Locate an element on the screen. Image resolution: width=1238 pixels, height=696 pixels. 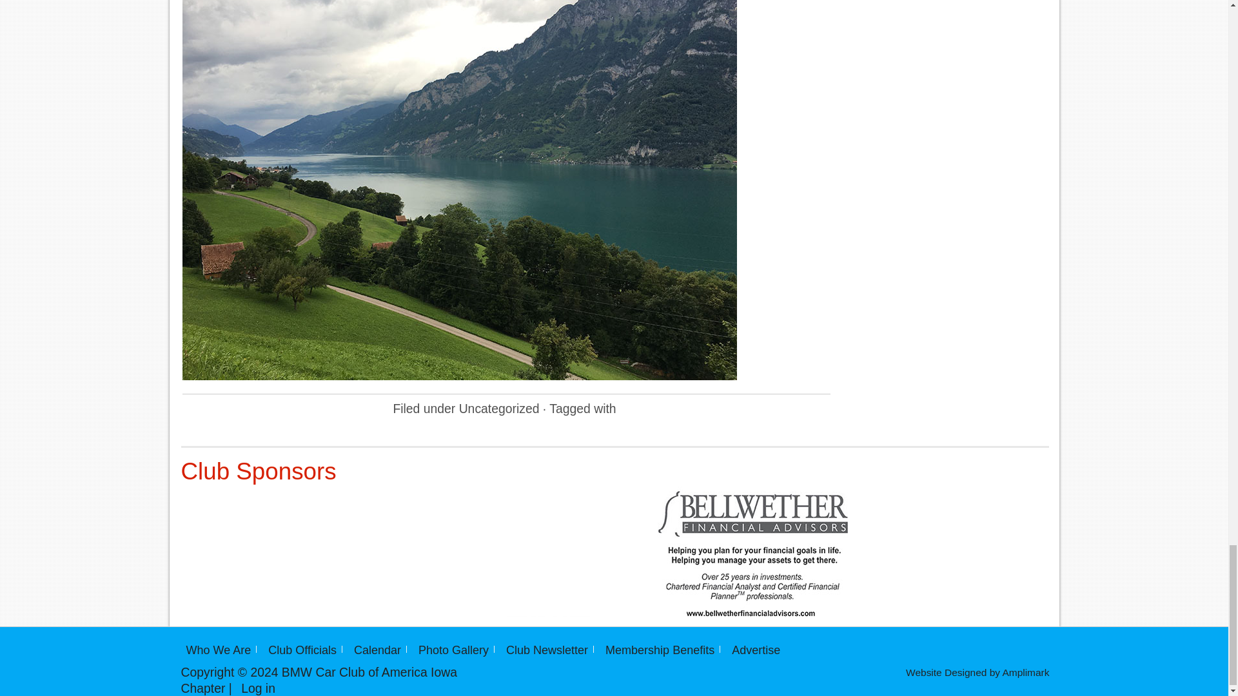
Advertise with us is located at coordinates (752, 650).